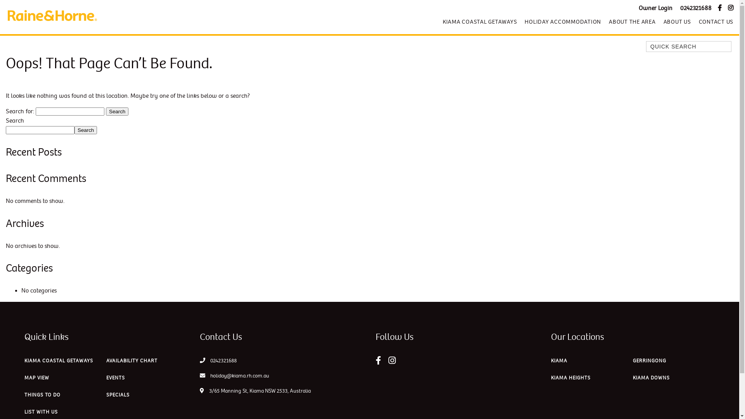 The height and width of the screenshot is (419, 745). I want to click on Owner Login, so click(656, 9).